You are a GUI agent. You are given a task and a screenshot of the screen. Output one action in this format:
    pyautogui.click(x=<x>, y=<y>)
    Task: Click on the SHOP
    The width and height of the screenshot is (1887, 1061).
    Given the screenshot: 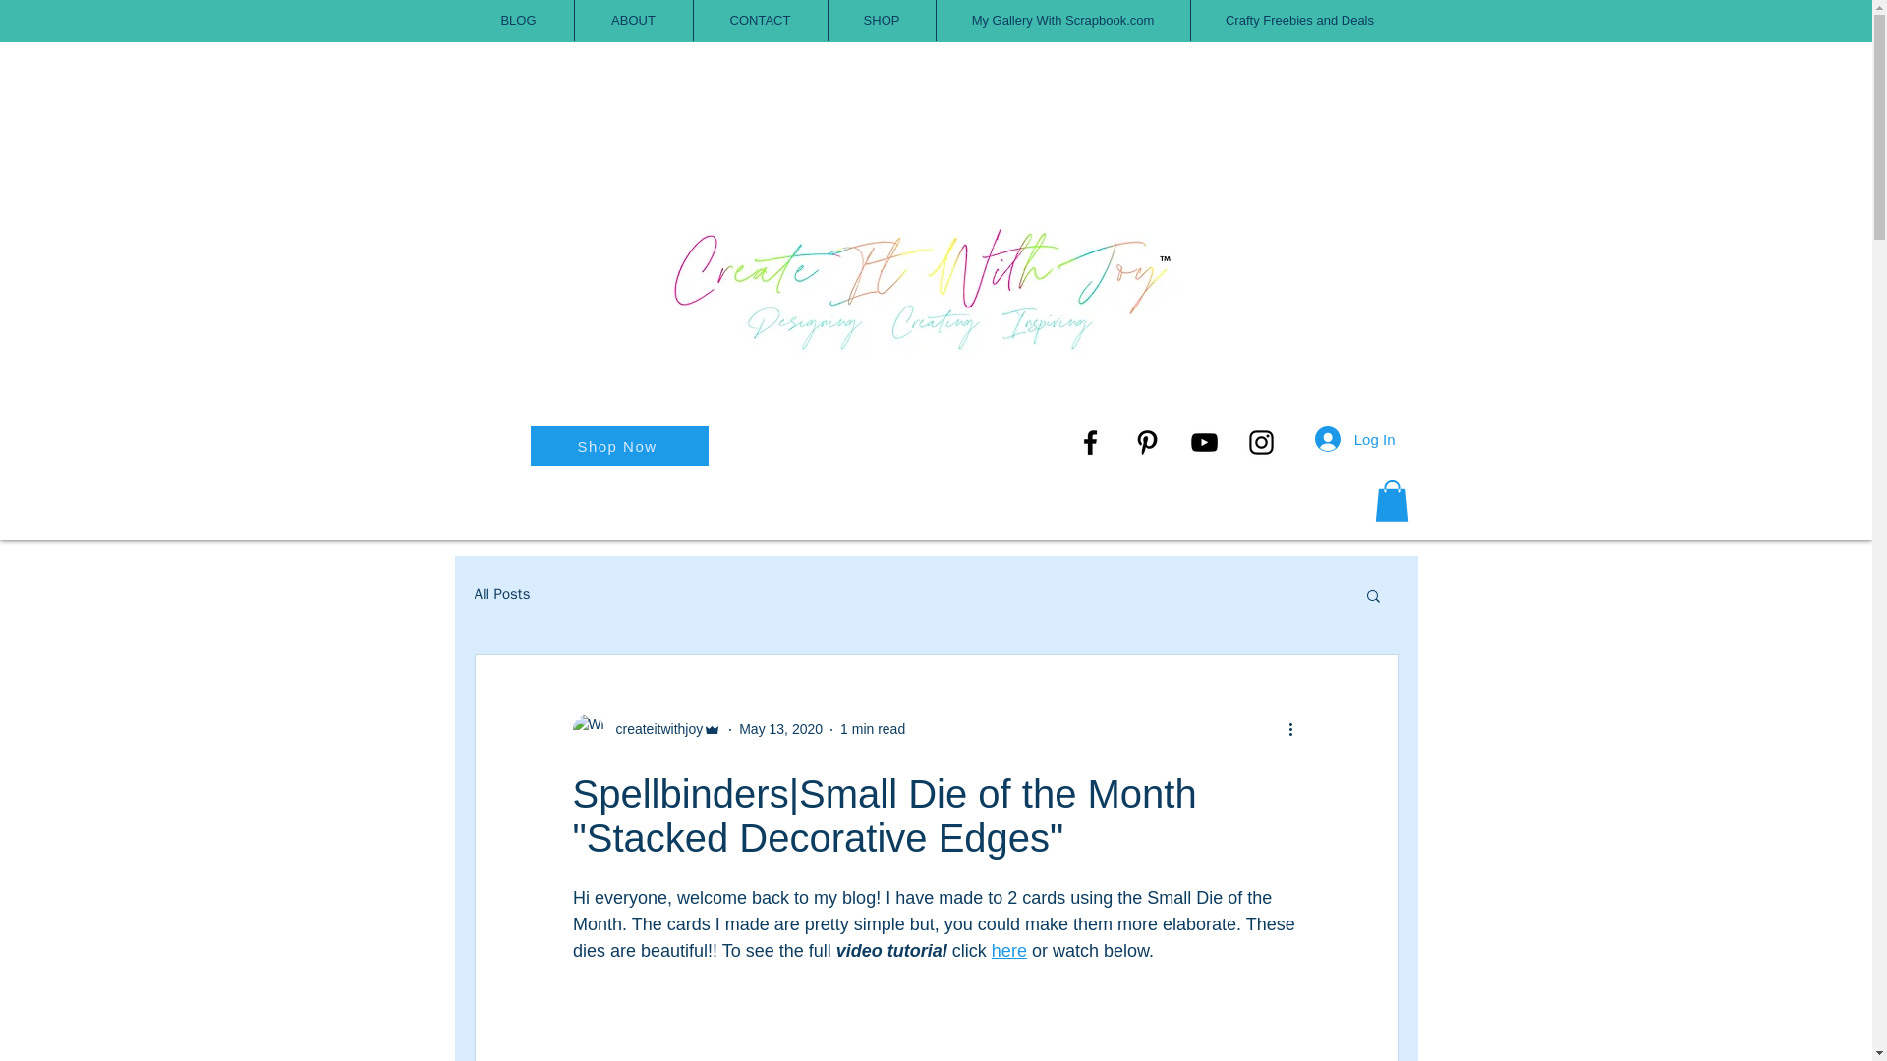 What is the action you would take?
    pyautogui.click(x=881, y=21)
    